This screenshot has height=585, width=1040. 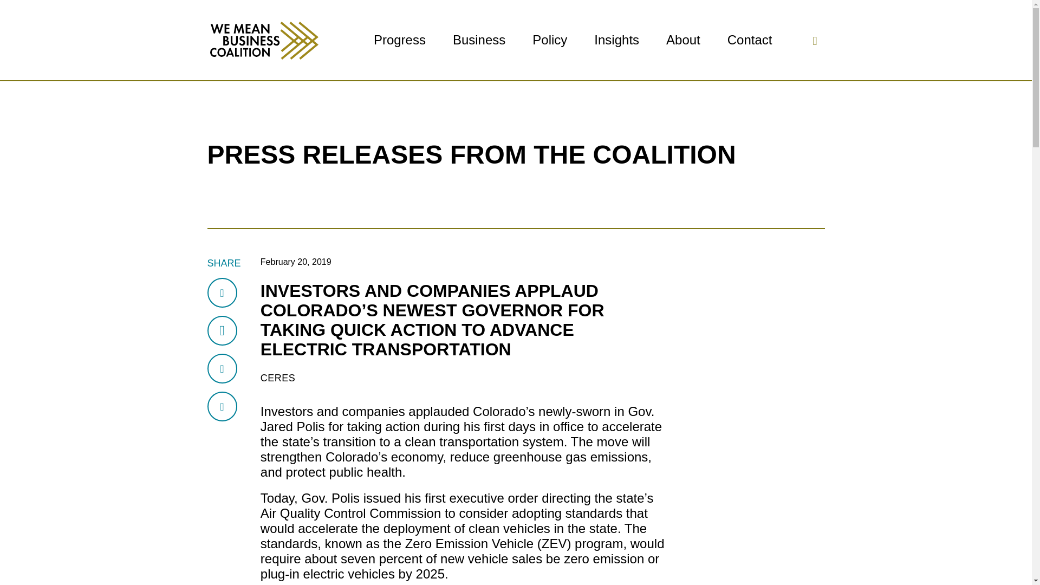 I want to click on Contact, so click(x=750, y=40).